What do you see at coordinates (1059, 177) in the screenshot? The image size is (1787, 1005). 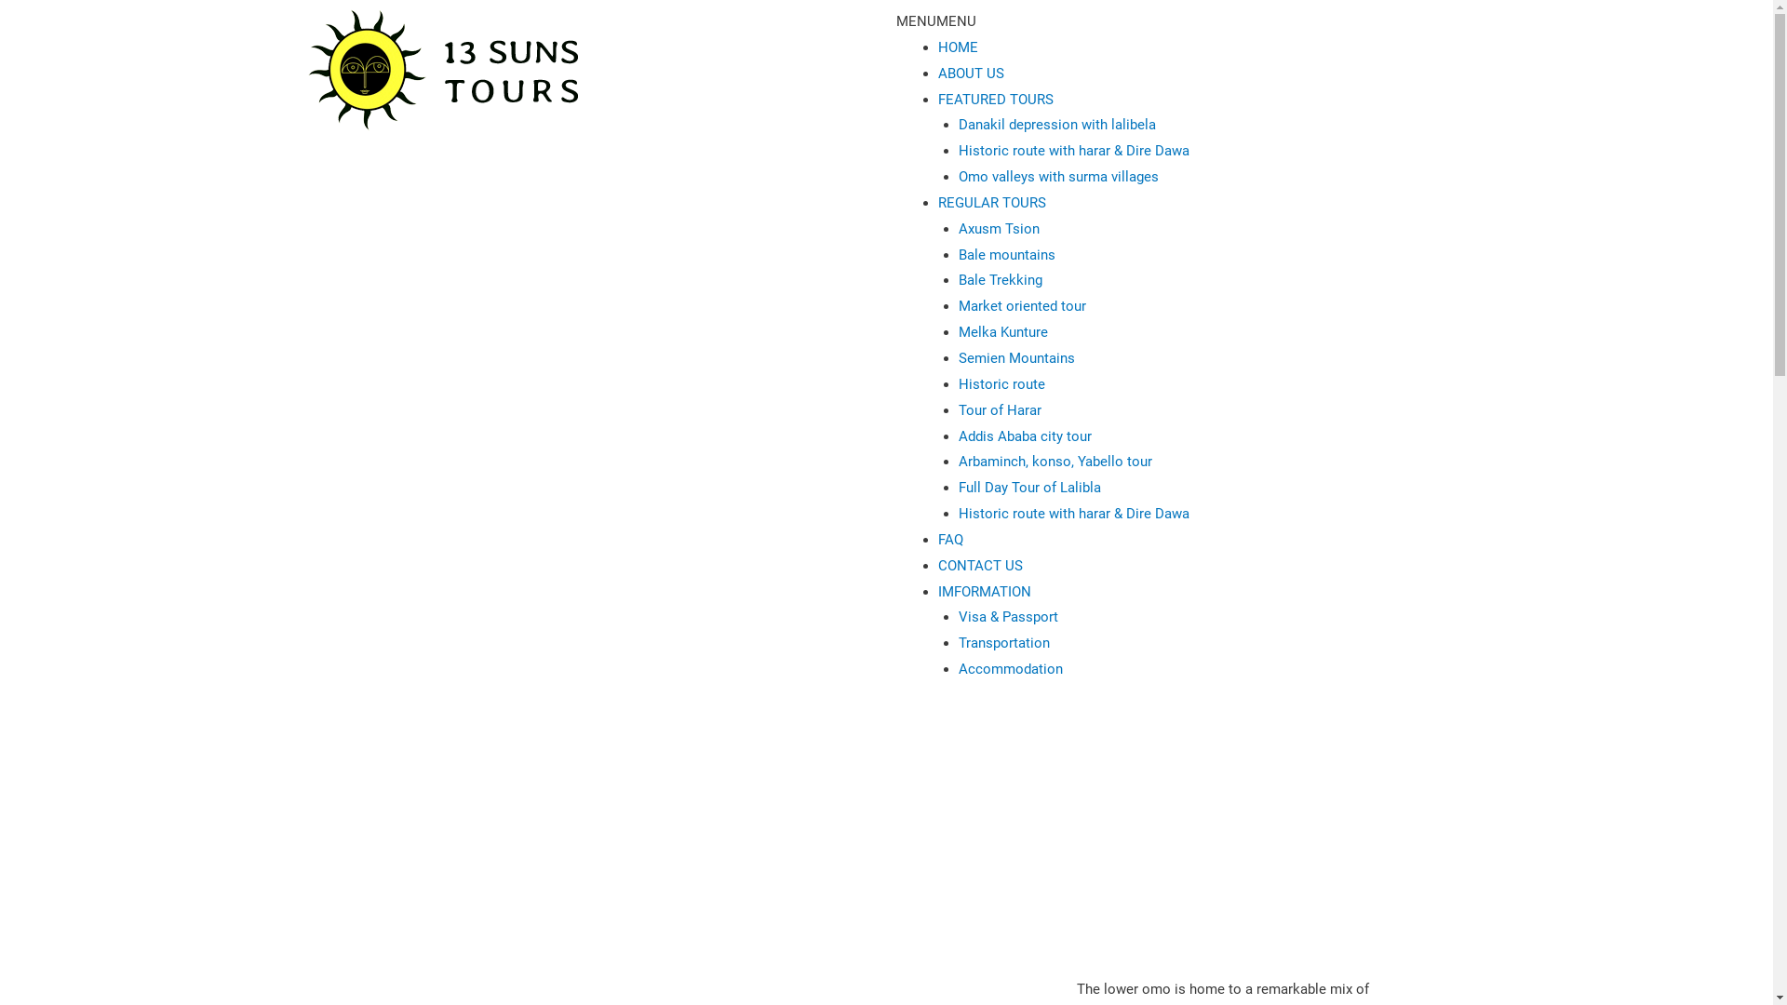 I see `Omo valleys with surma villages` at bounding box center [1059, 177].